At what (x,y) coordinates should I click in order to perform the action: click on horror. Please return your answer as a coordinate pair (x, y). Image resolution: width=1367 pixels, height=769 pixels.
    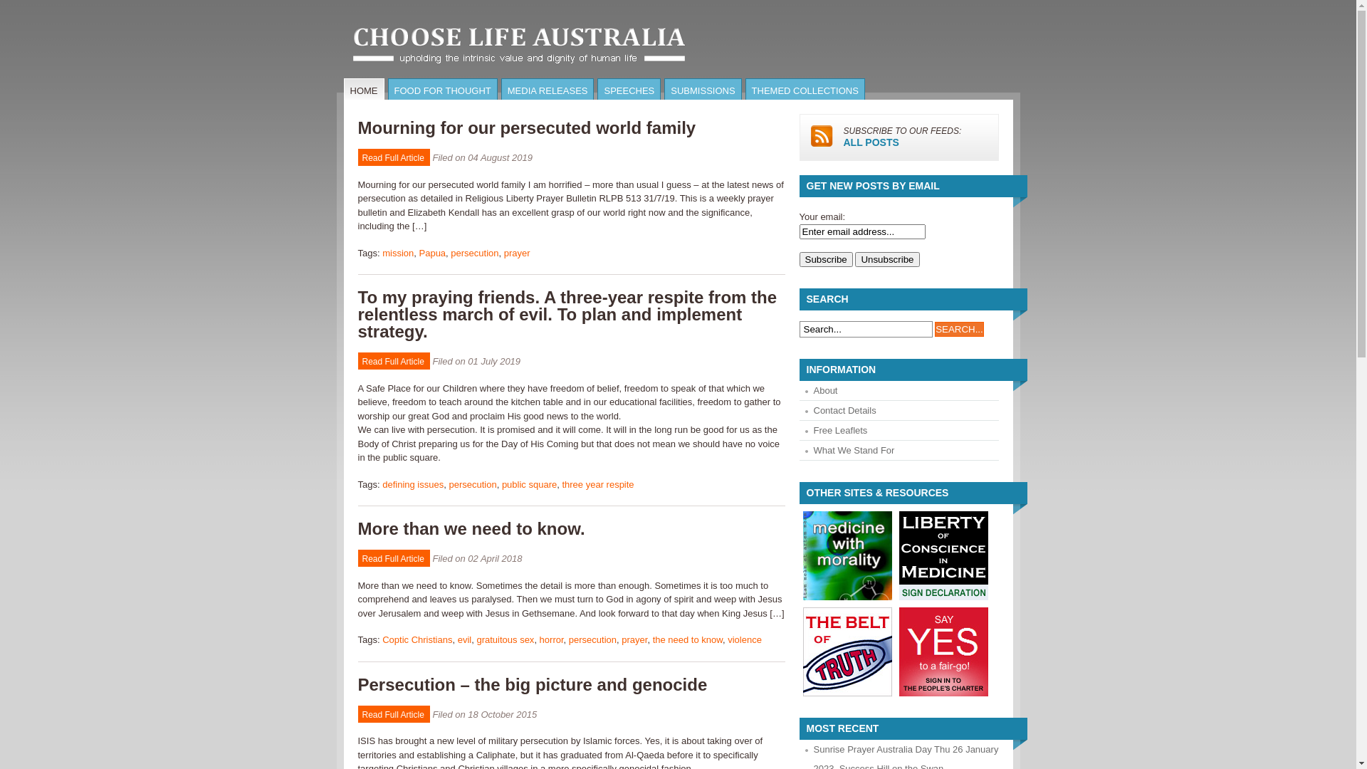
    Looking at the image, I should click on (552, 639).